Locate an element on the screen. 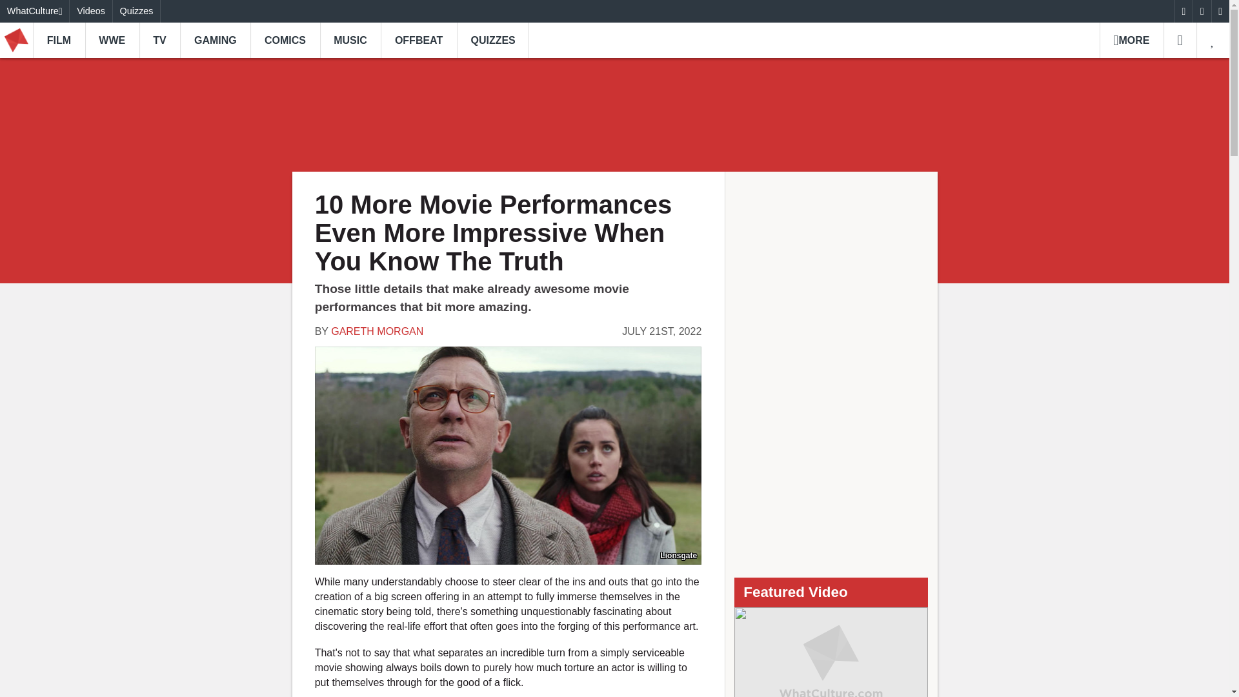 The height and width of the screenshot is (697, 1239). MUSIC is located at coordinates (350, 40).